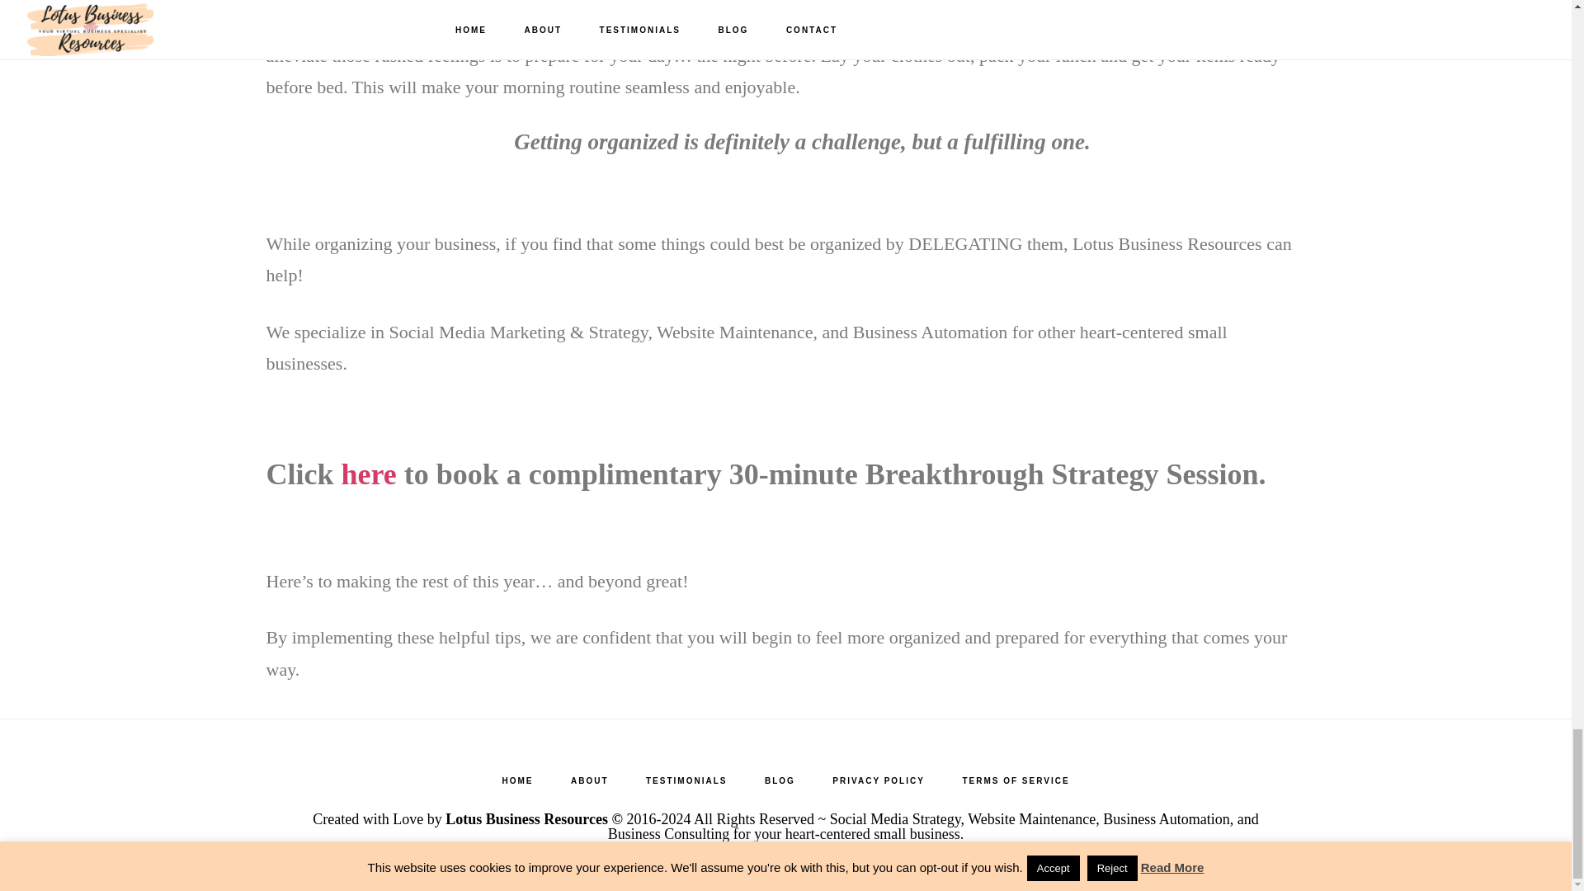 The image size is (1584, 891). I want to click on BLOG, so click(779, 780).